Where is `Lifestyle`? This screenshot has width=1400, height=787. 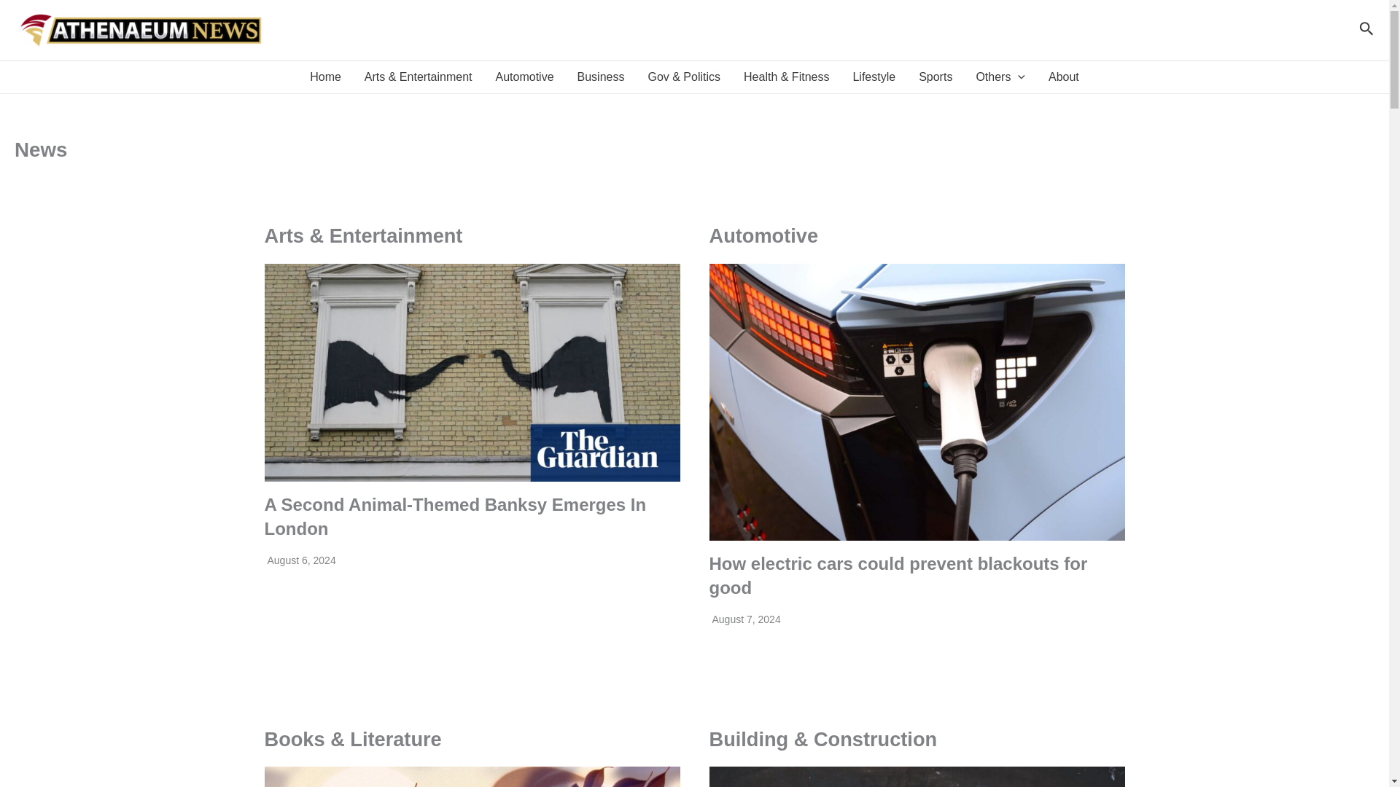
Lifestyle is located at coordinates (874, 77).